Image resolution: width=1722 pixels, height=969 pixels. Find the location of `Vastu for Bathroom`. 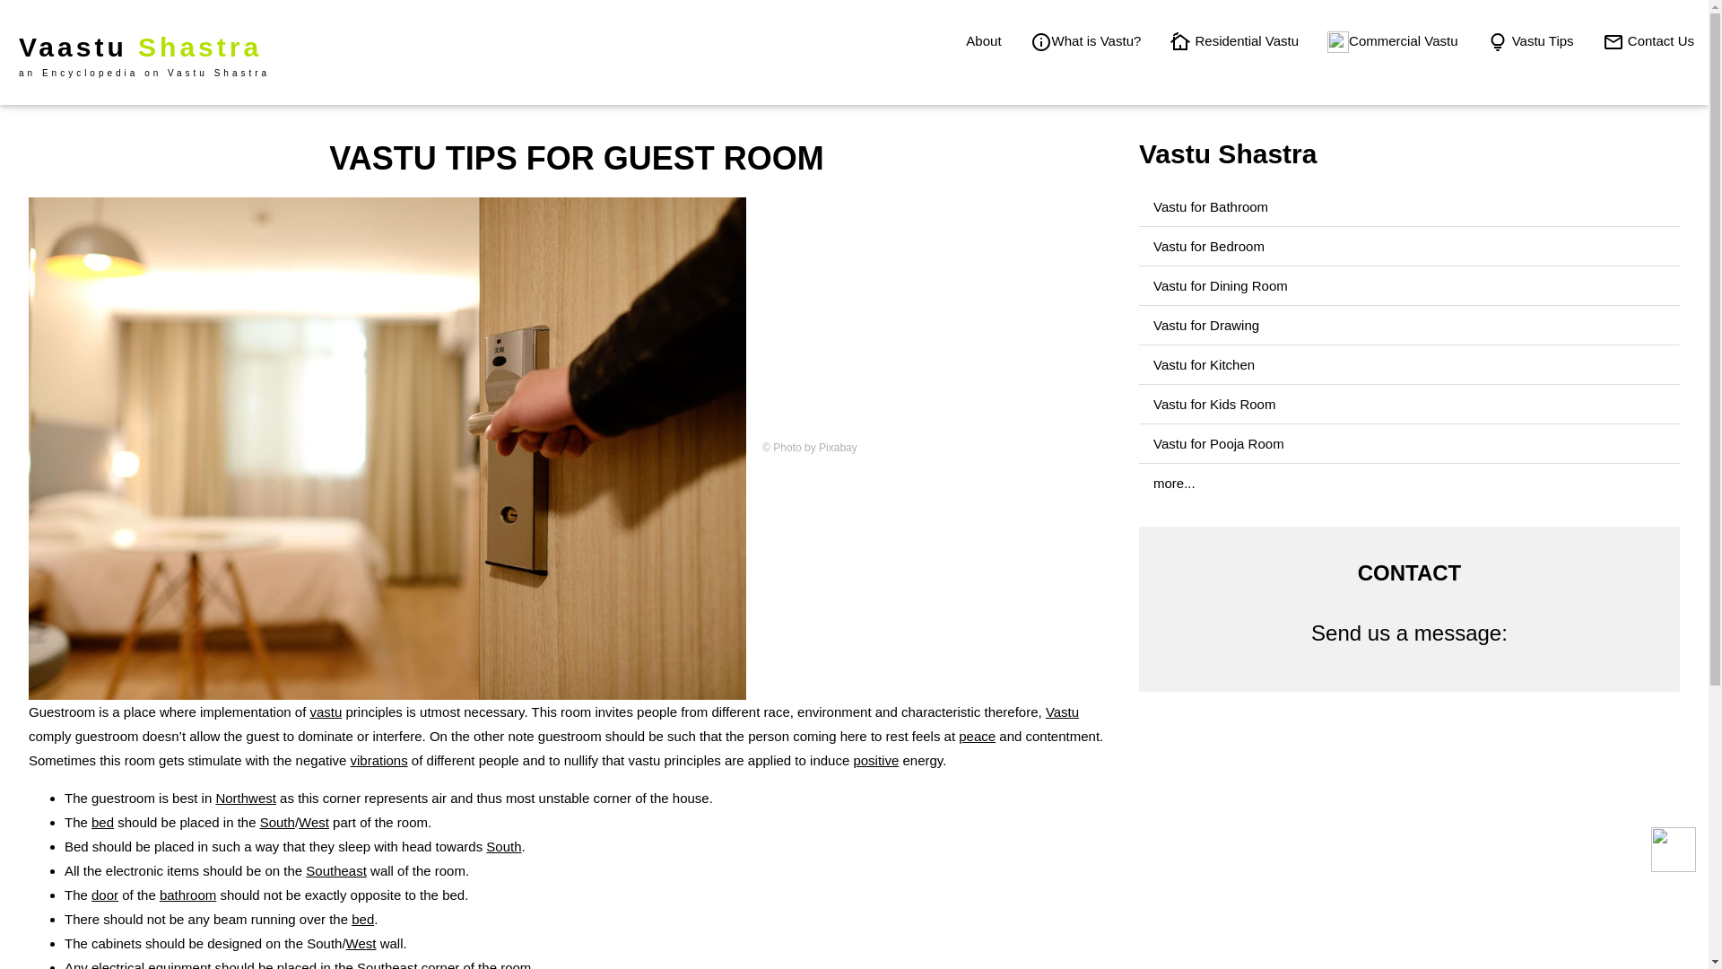

Vastu for Bathroom is located at coordinates (1211, 206).